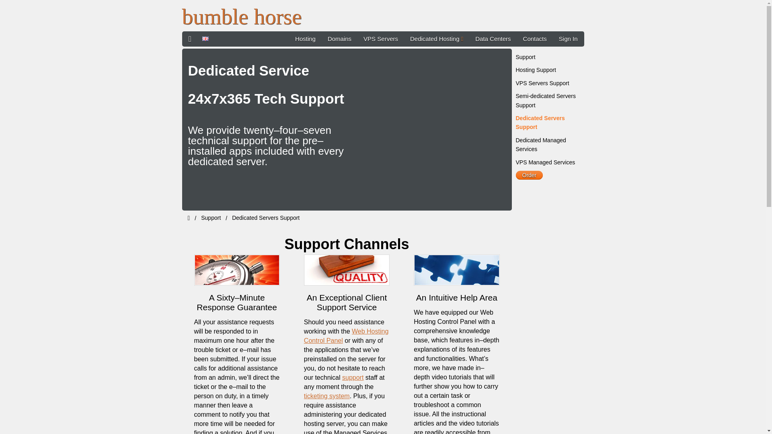 This screenshot has height=434, width=772. Describe the element at coordinates (525, 57) in the screenshot. I see `Support` at that location.